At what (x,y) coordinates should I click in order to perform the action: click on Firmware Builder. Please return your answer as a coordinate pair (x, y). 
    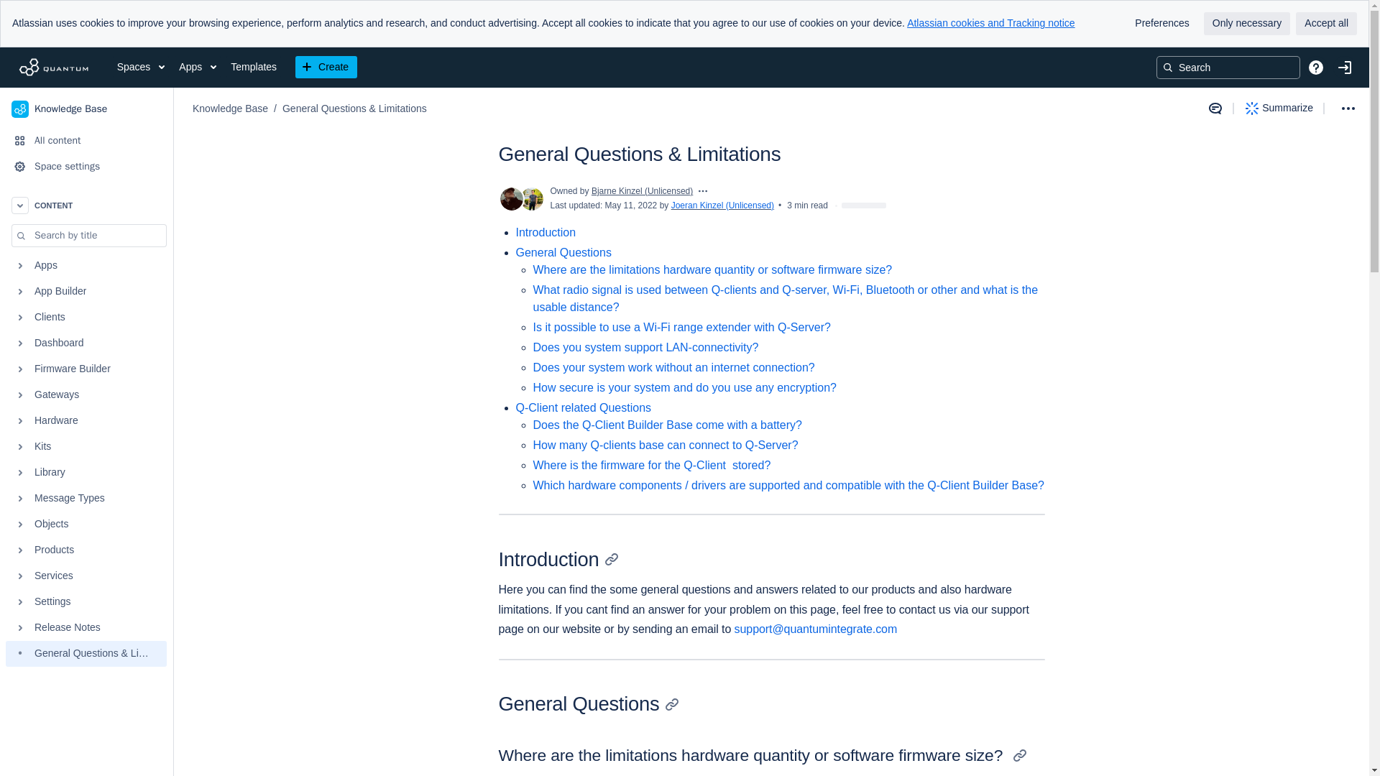
    Looking at the image, I should click on (86, 369).